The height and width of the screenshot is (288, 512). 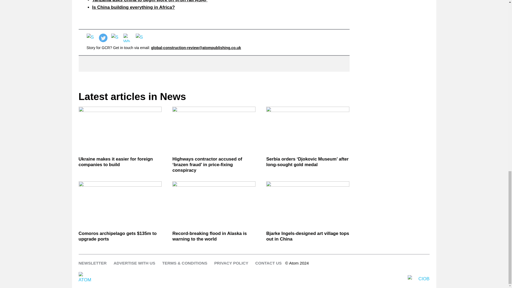 What do you see at coordinates (115, 38) in the screenshot?
I see `Share on LinkedIn` at bounding box center [115, 38].